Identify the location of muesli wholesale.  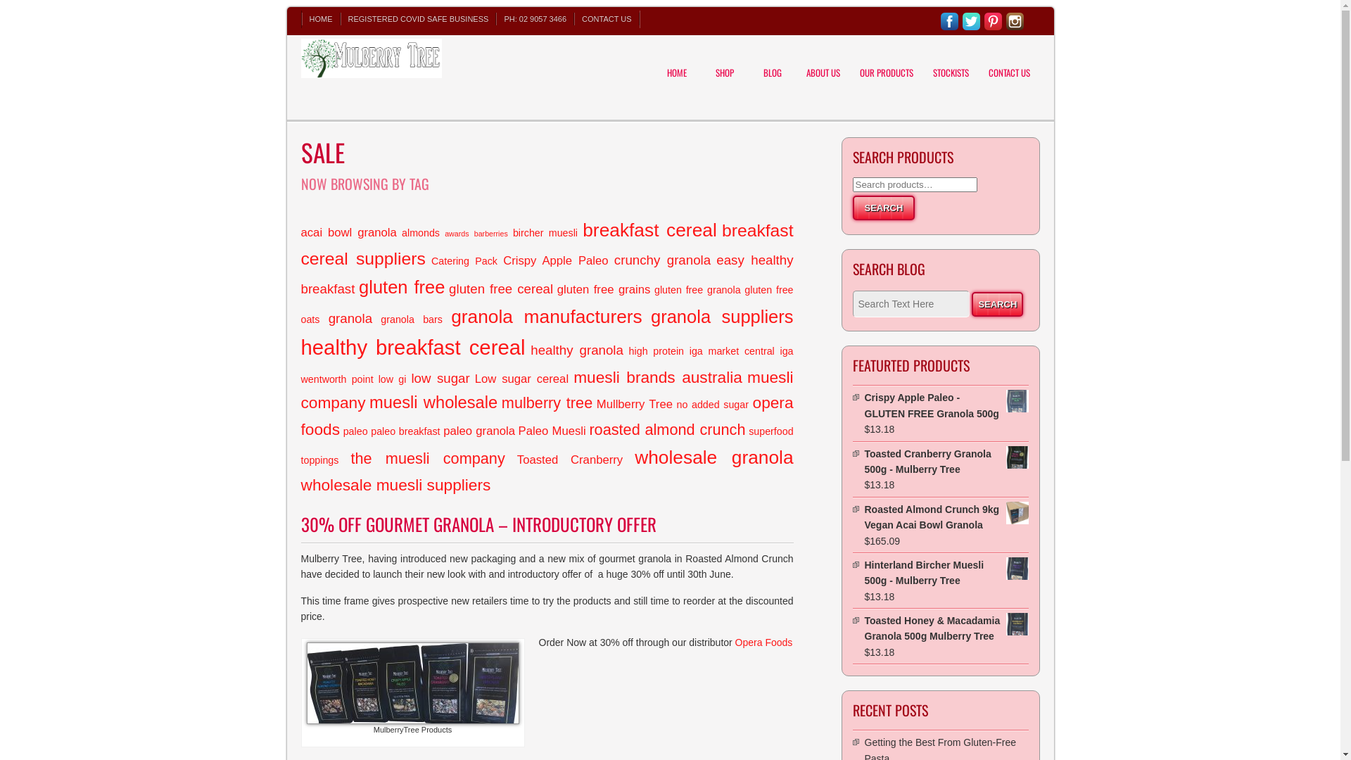
(433, 403).